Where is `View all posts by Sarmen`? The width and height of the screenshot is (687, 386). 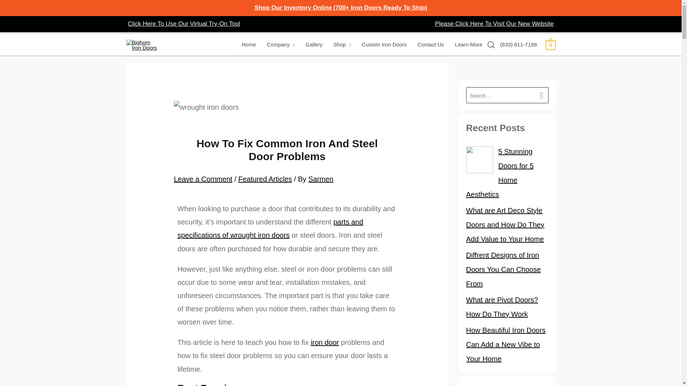
View all posts by Sarmen is located at coordinates (321, 179).